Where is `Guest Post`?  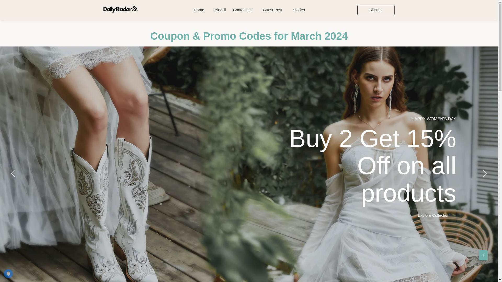 Guest Post is located at coordinates (272, 10).